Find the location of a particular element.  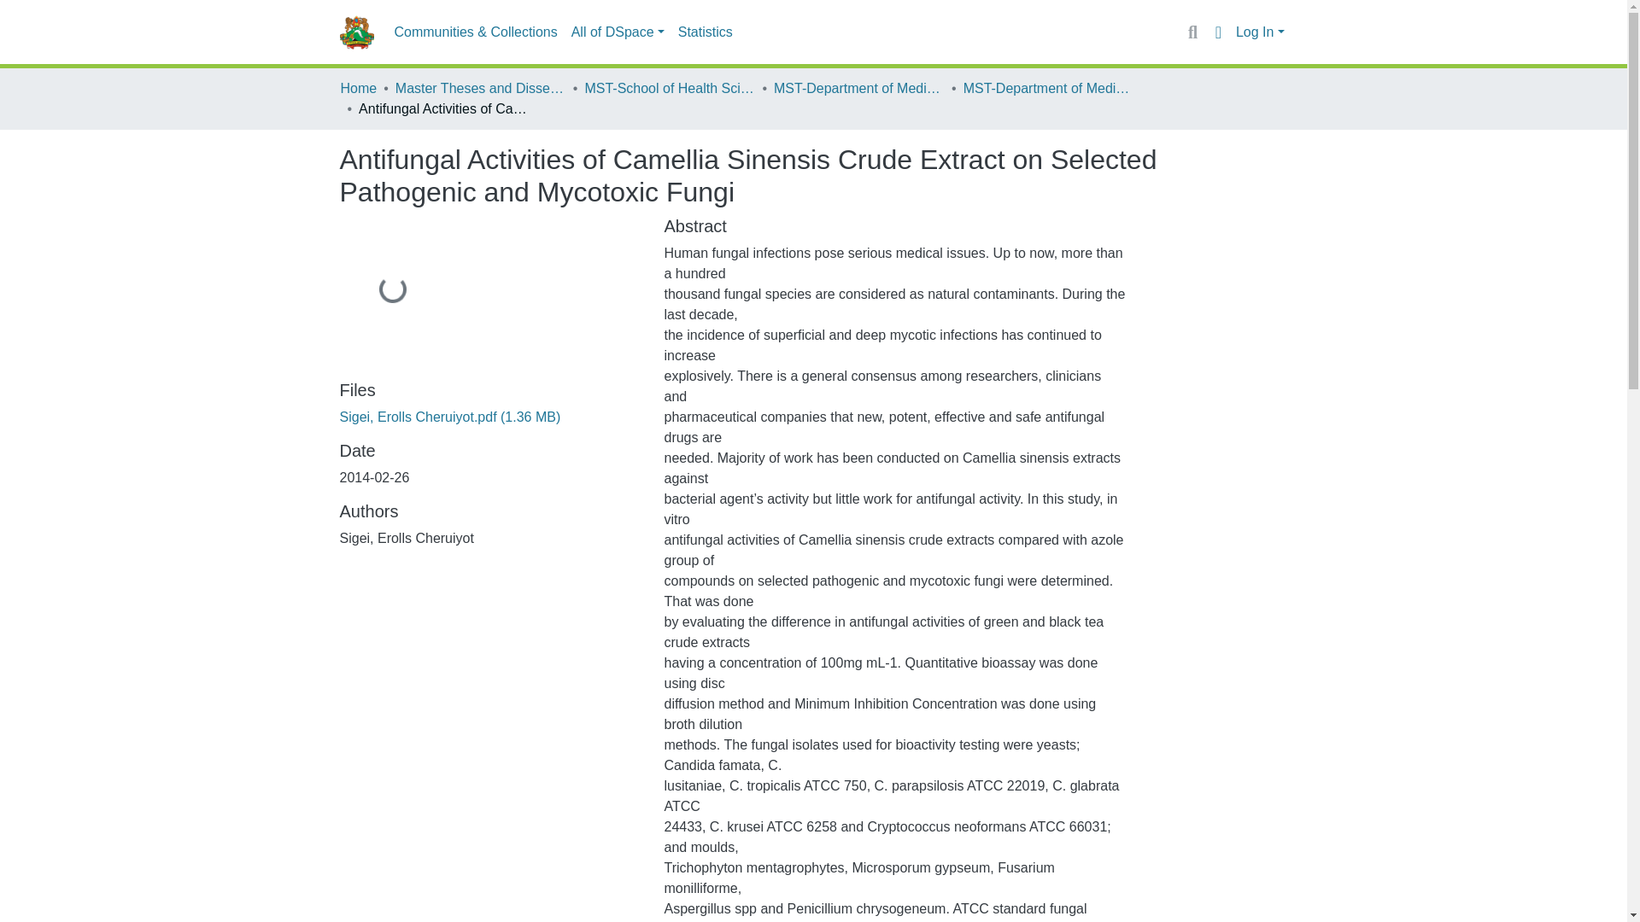

MST-Department of Medical Laboratory Sciences is located at coordinates (1049, 88).